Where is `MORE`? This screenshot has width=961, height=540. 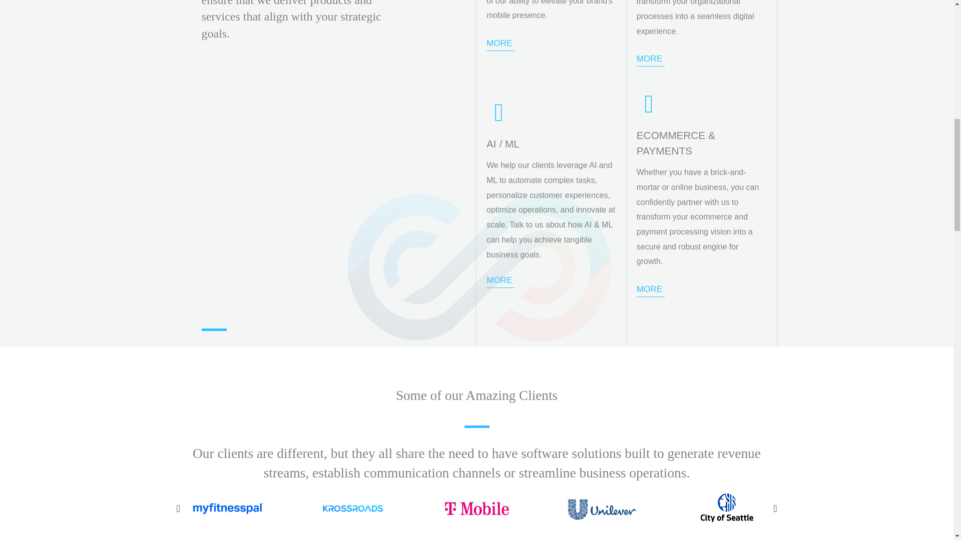 MORE is located at coordinates (500, 43).